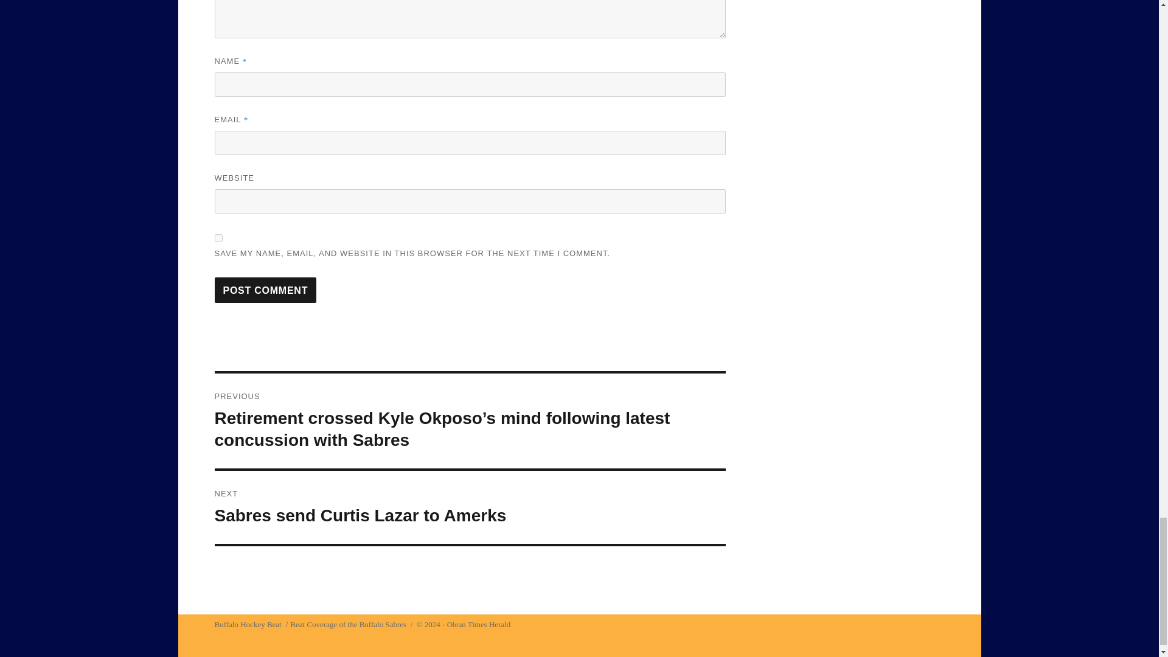 The width and height of the screenshot is (1168, 657). Describe the element at coordinates (479, 624) in the screenshot. I see `Olean Times Herald` at that location.